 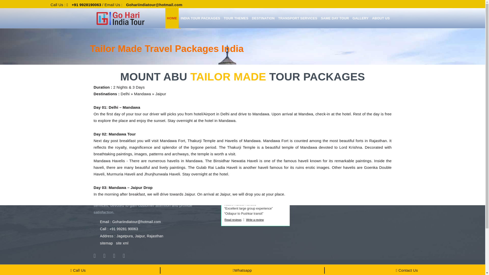 I want to click on TOUR THEMES, so click(x=236, y=18).